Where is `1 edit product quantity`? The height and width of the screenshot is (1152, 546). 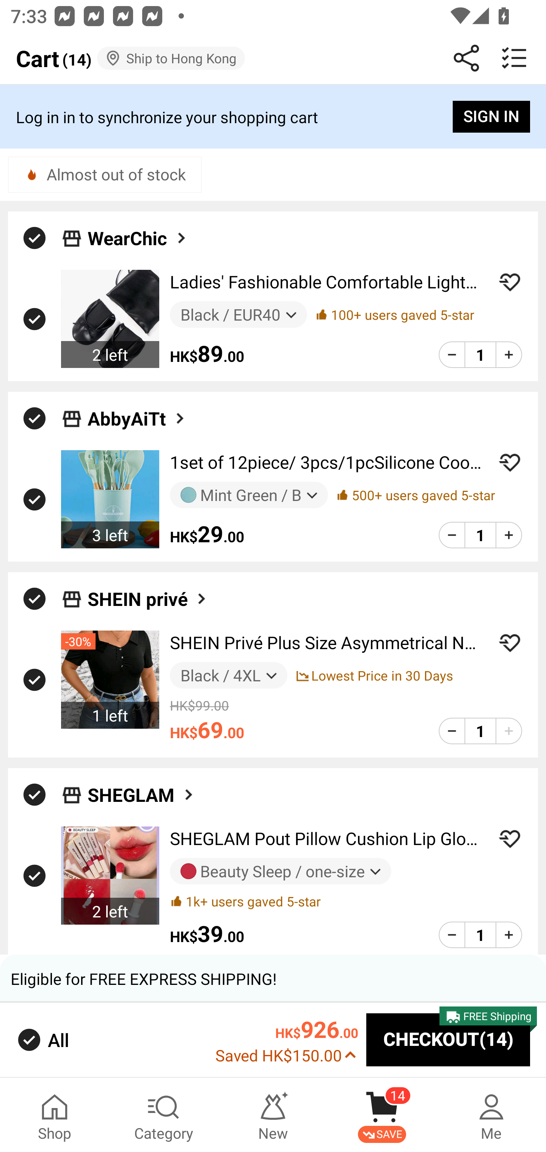 1 edit product quantity is located at coordinates (480, 731).